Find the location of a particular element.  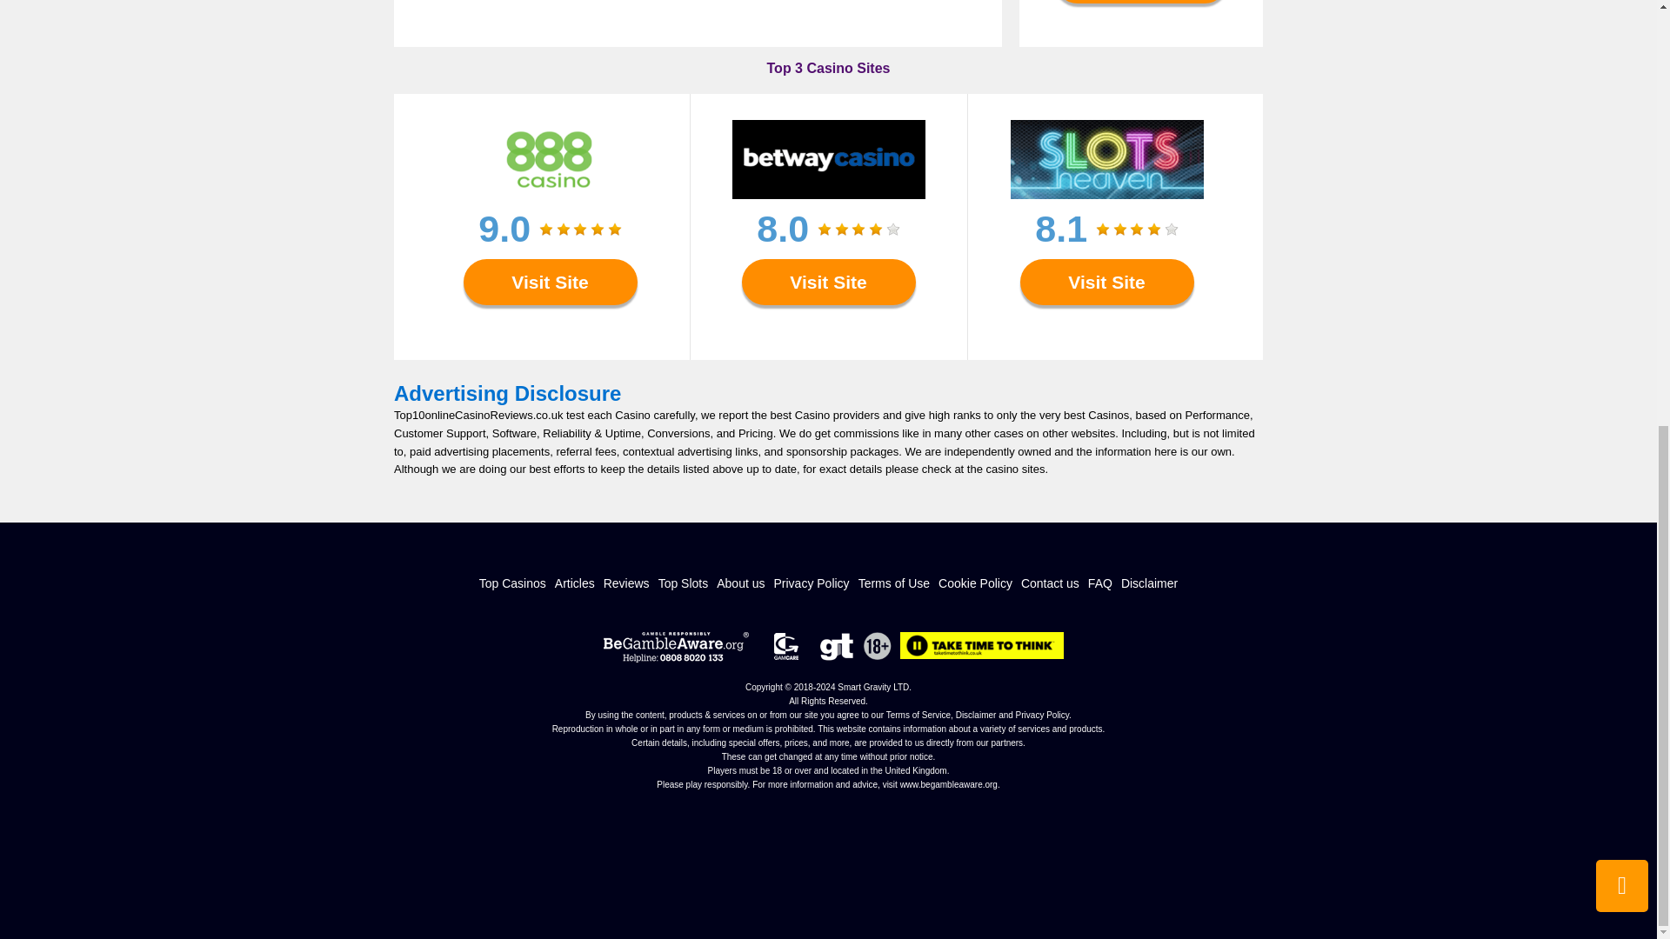

Articles is located at coordinates (574, 583).